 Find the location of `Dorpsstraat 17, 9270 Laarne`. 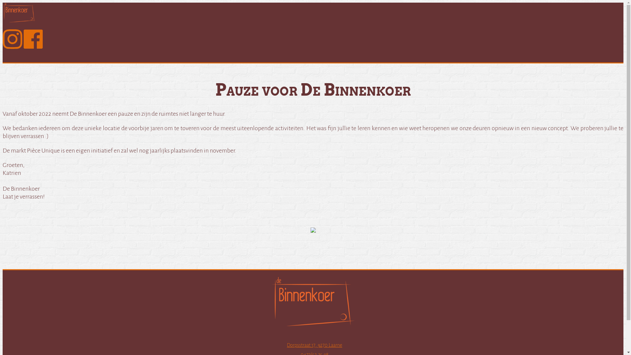

Dorpsstraat 17, 9270 Laarne is located at coordinates (315, 345).